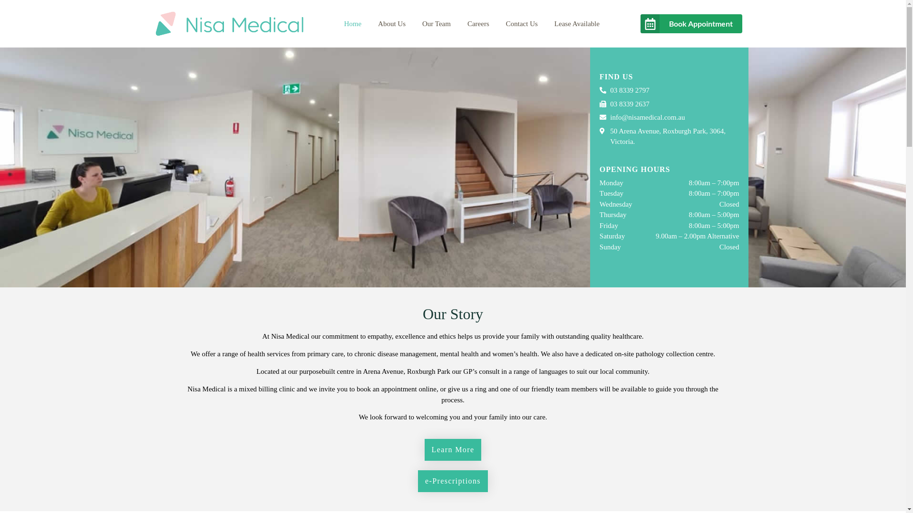 The image size is (913, 513). What do you see at coordinates (577, 24) in the screenshot?
I see `Lease Available` at bounding box center [577, 24].